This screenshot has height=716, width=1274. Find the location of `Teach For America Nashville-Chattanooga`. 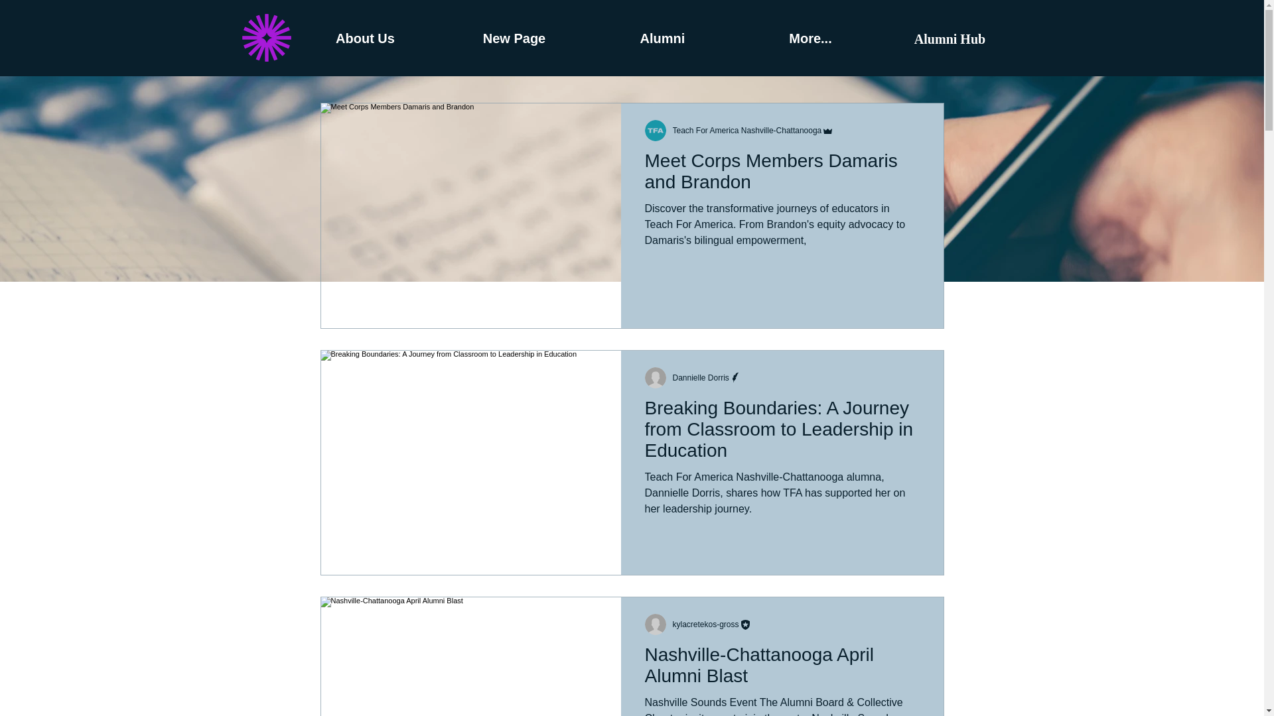

Teach For America Nashville-Chattanooga is located at coordinates (747, 131).